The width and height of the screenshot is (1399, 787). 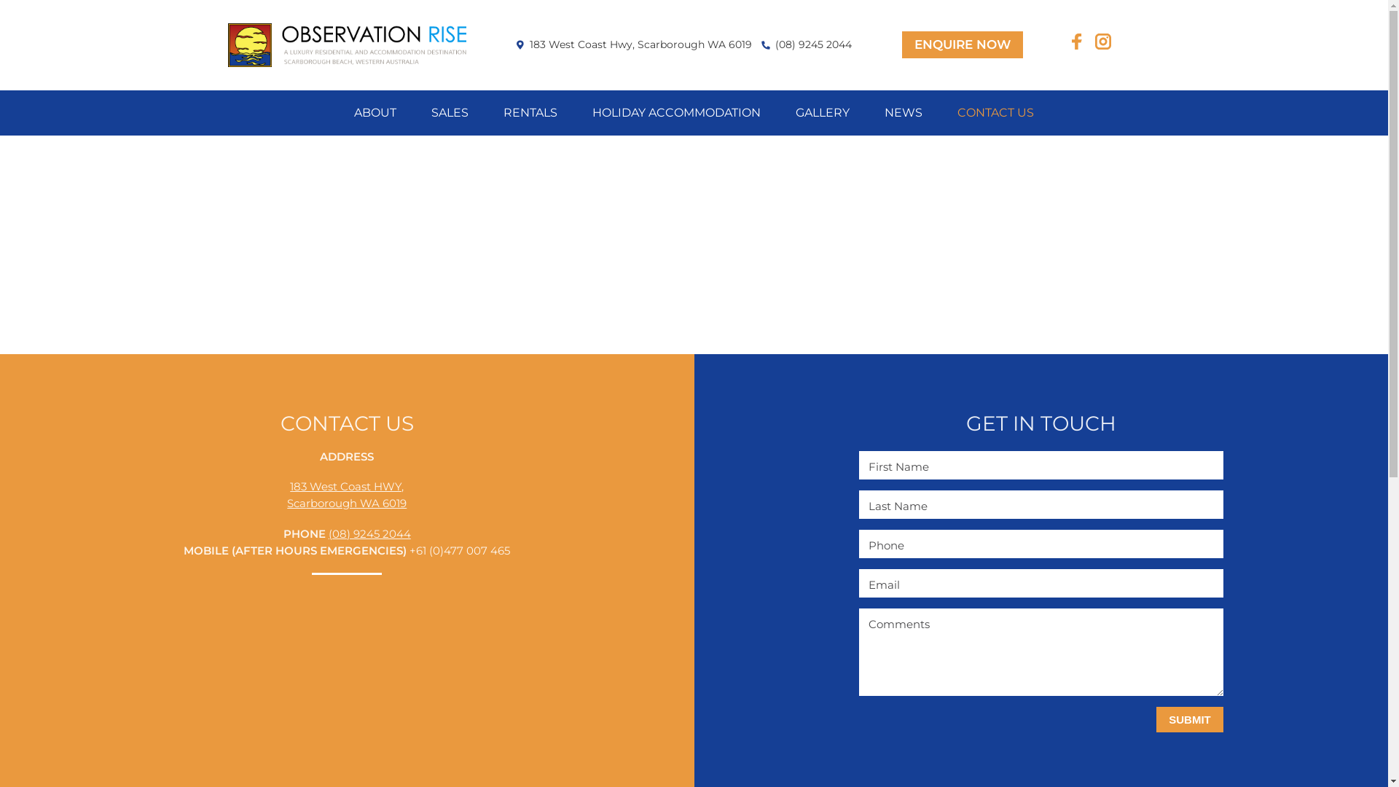 What do you see at coordinates (963, 45) in the screenshot?
I see `ENQUIRE NOW` at bounding box center [963, 45].